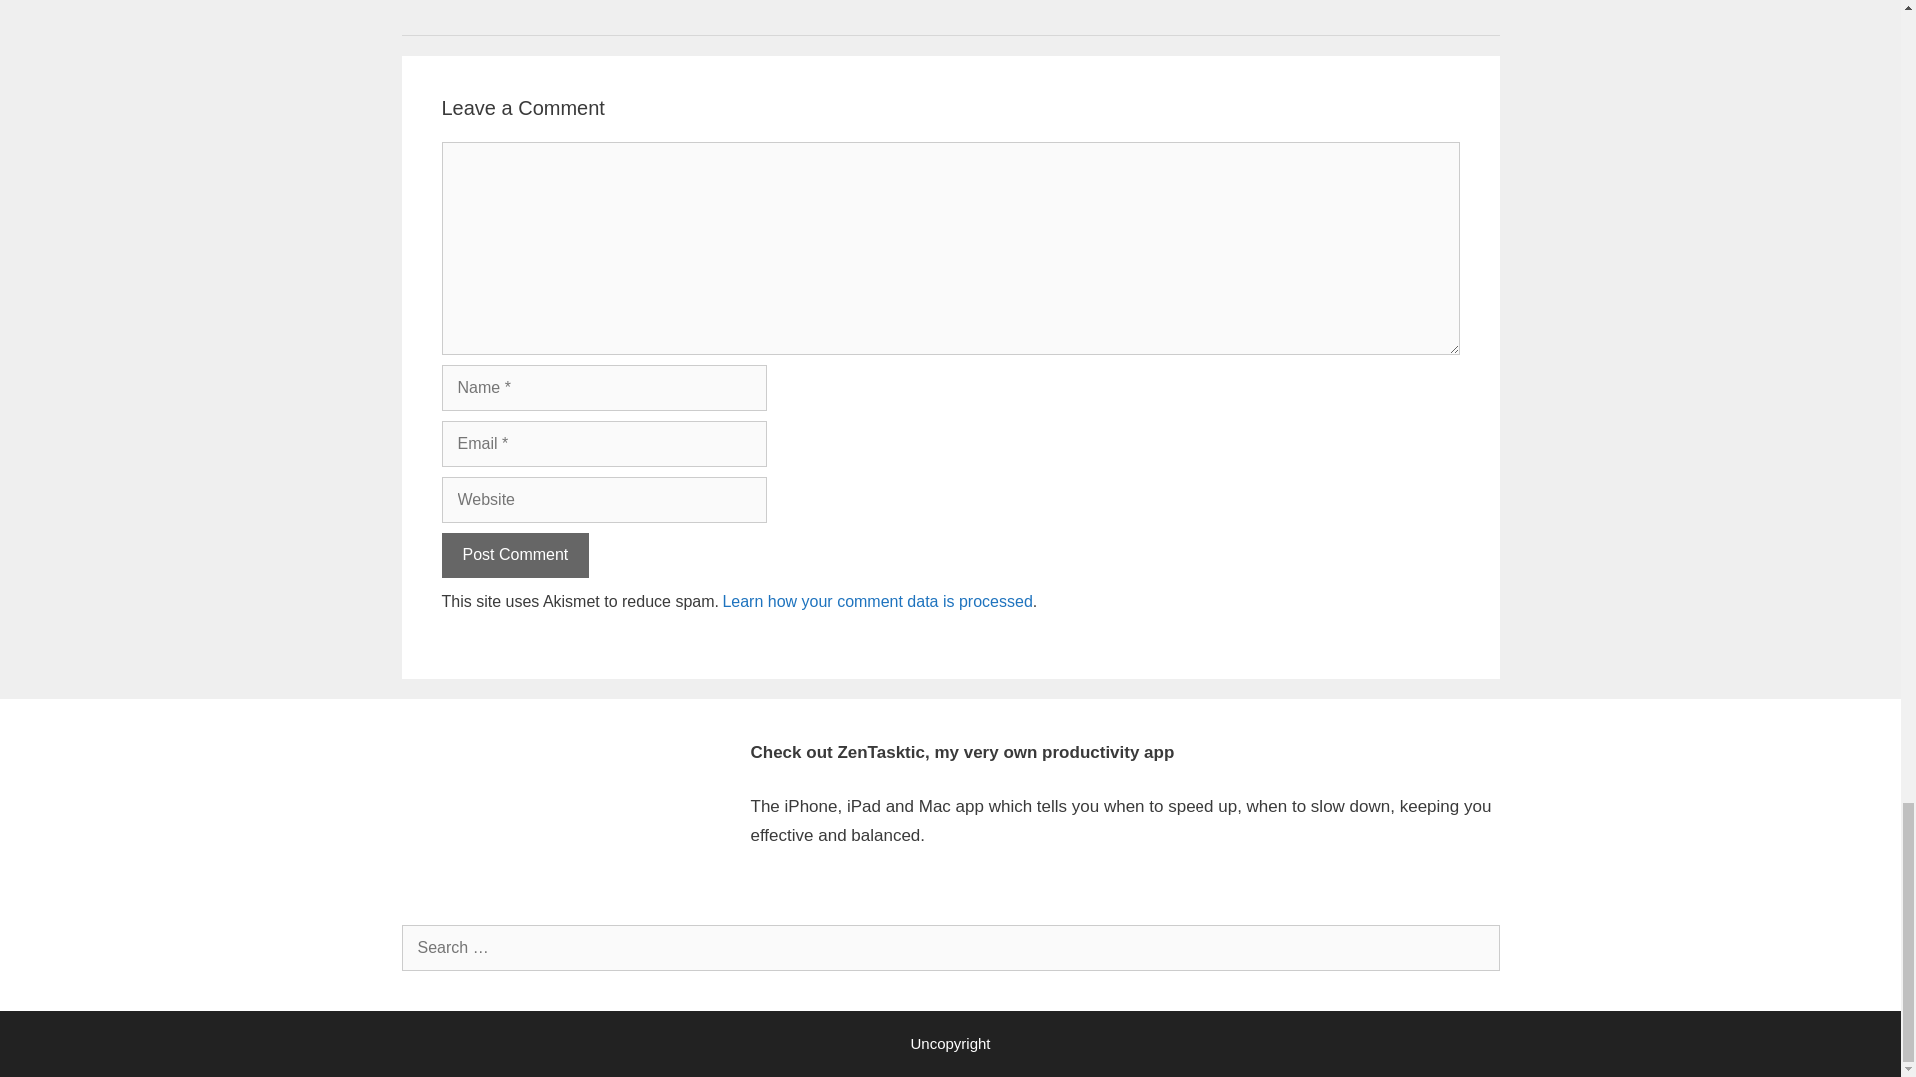  I want to click on Post Comment, so click(514, 554).